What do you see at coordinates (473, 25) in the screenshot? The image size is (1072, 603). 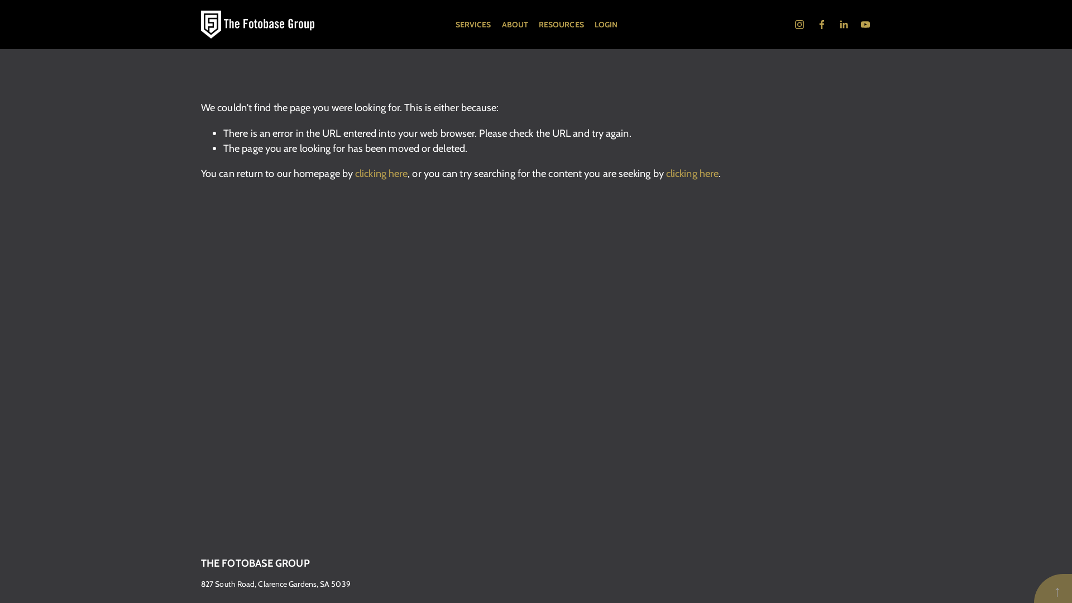 I see `SERVICES` at bounding box center [473, 25].